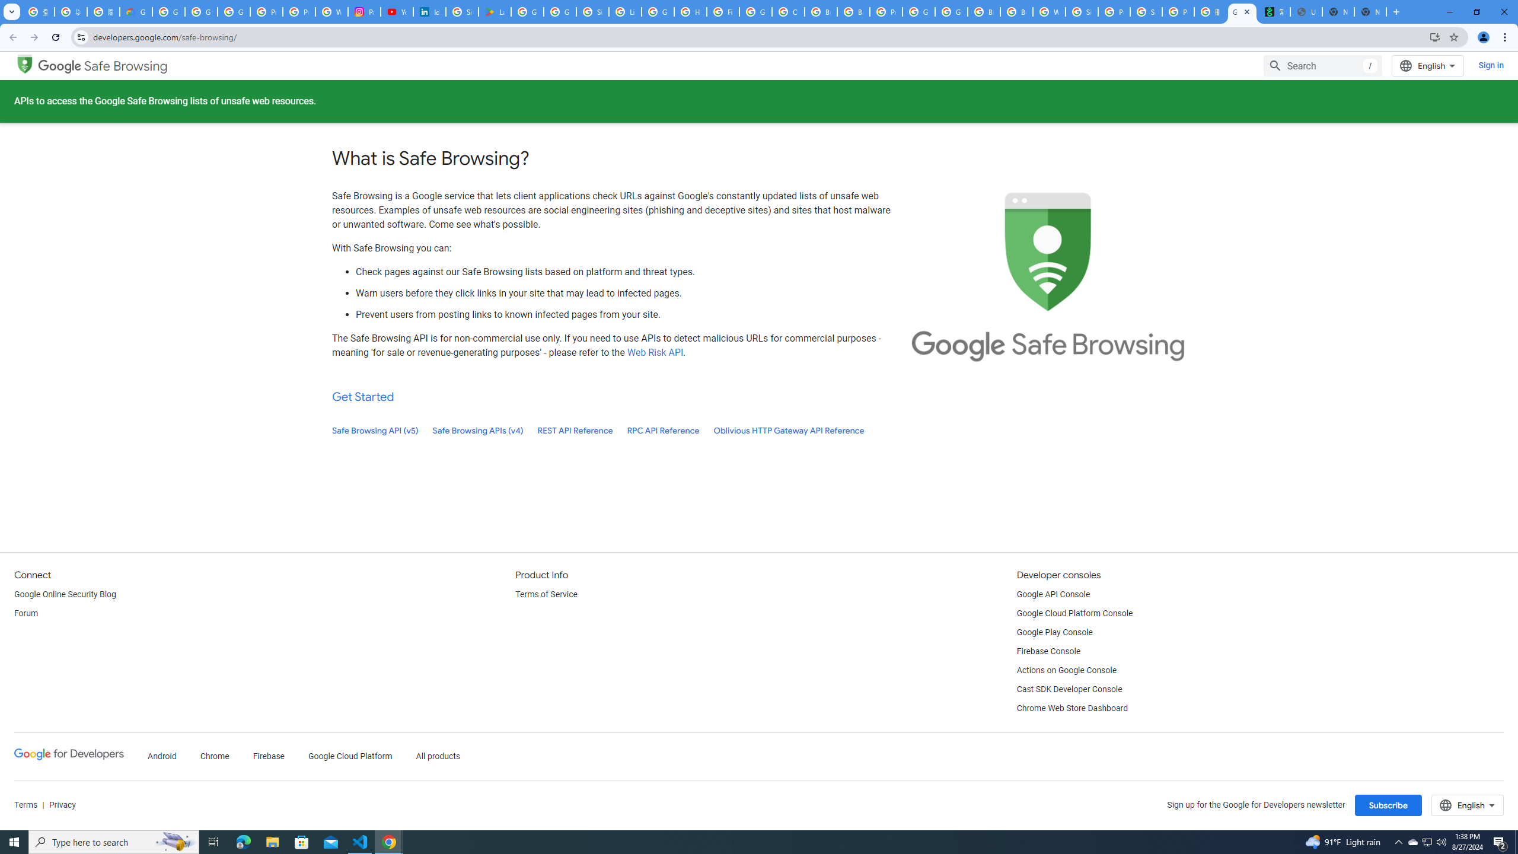 Image resolution: width=1518 pixels, height=854 pixels. I want to click on Web Risk API, so click(655, 352).